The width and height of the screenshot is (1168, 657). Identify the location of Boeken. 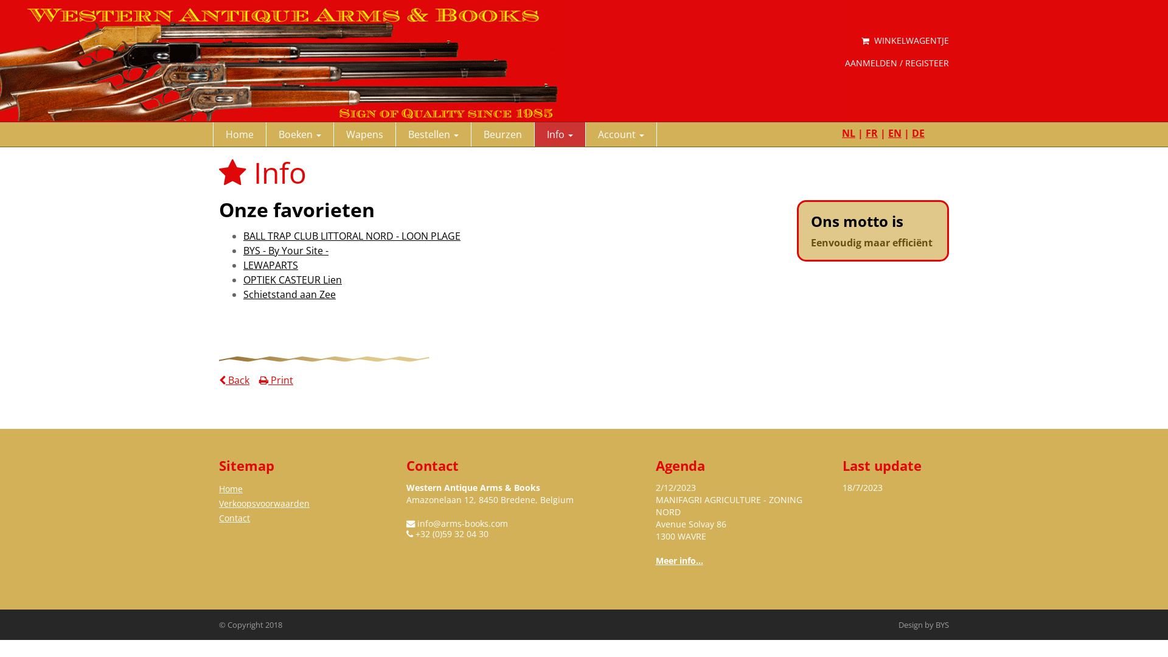
(301, 134).